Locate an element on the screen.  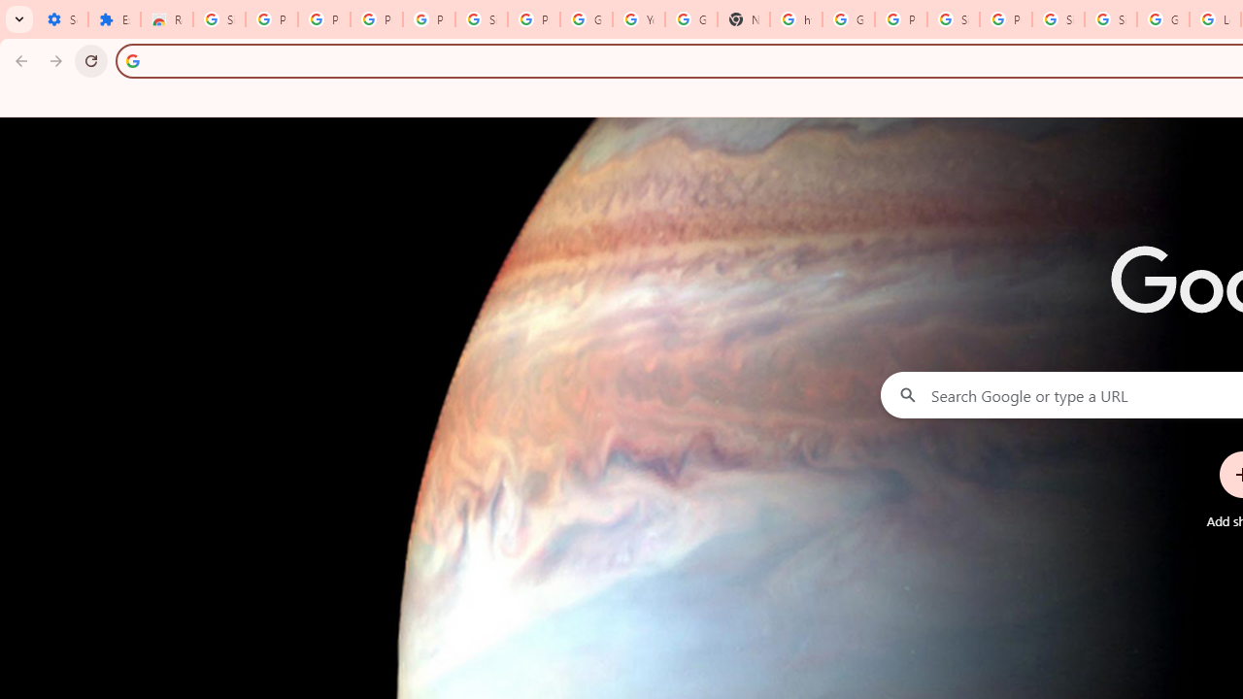
https://scholar.google.com/ is located at coordinates (796, 19).